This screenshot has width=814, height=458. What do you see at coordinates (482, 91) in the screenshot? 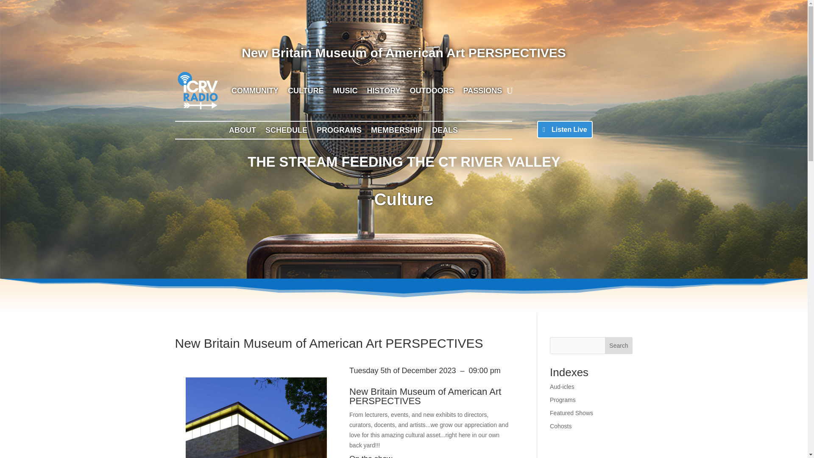
I see `PASSIONS` at bounding box center [482, 91].